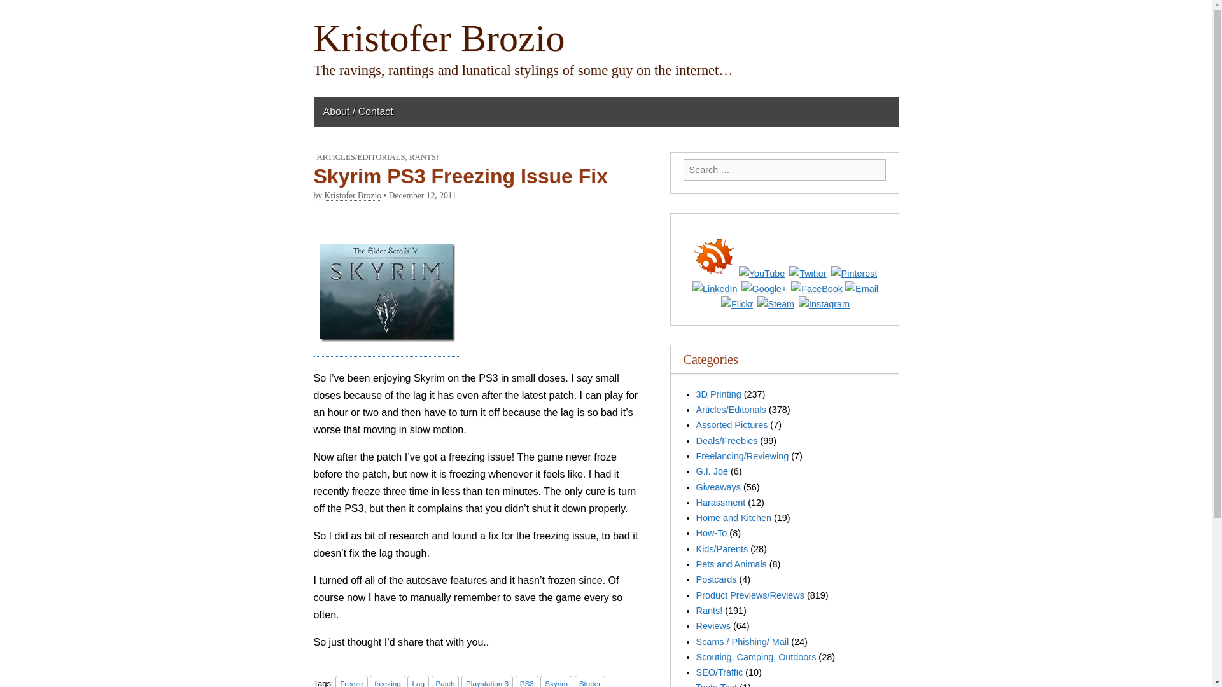  I want to click on My LinkedIn Profile, so click(714, 288).